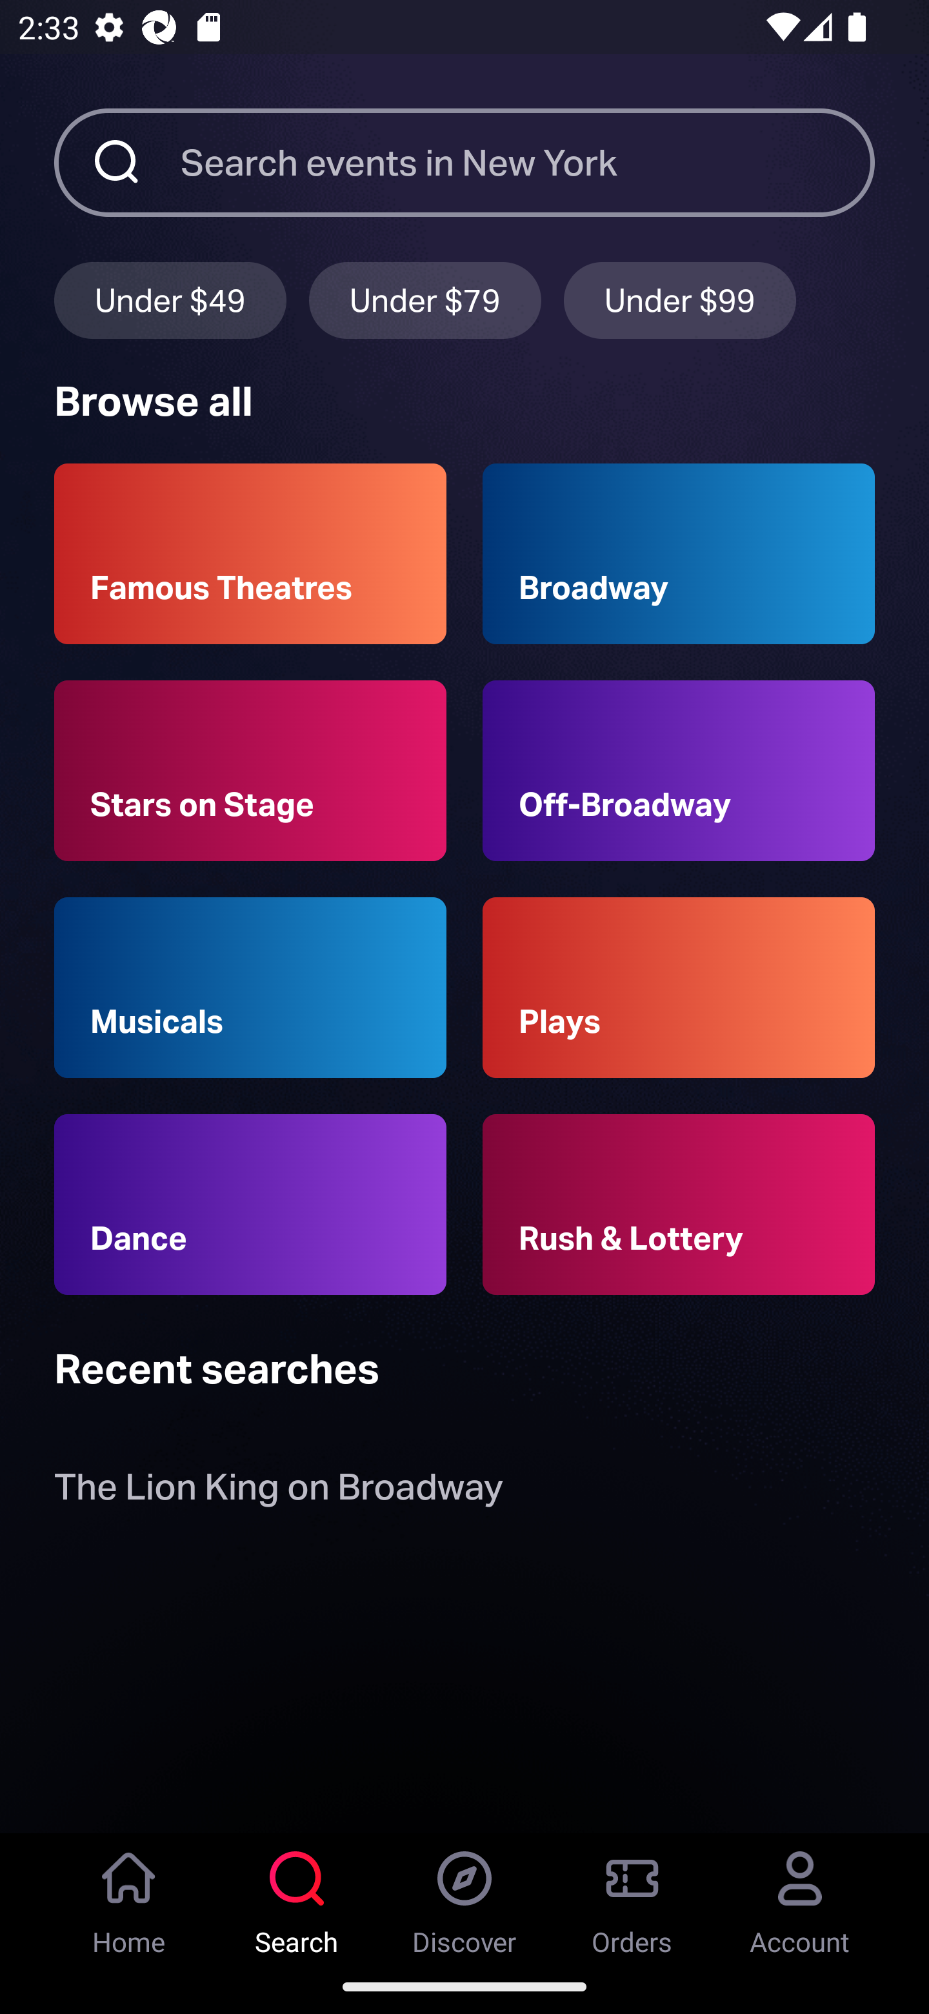 This screenshot has height=2014, width=929. What do you see at coordinates (250, 1205) in the screenshot?
I see `Dance` at bounding box center [250, 1205].